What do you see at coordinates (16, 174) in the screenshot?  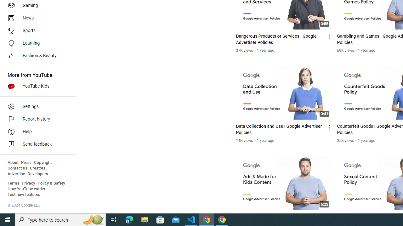 I see `Advertise` at bounding box center [16, 174].